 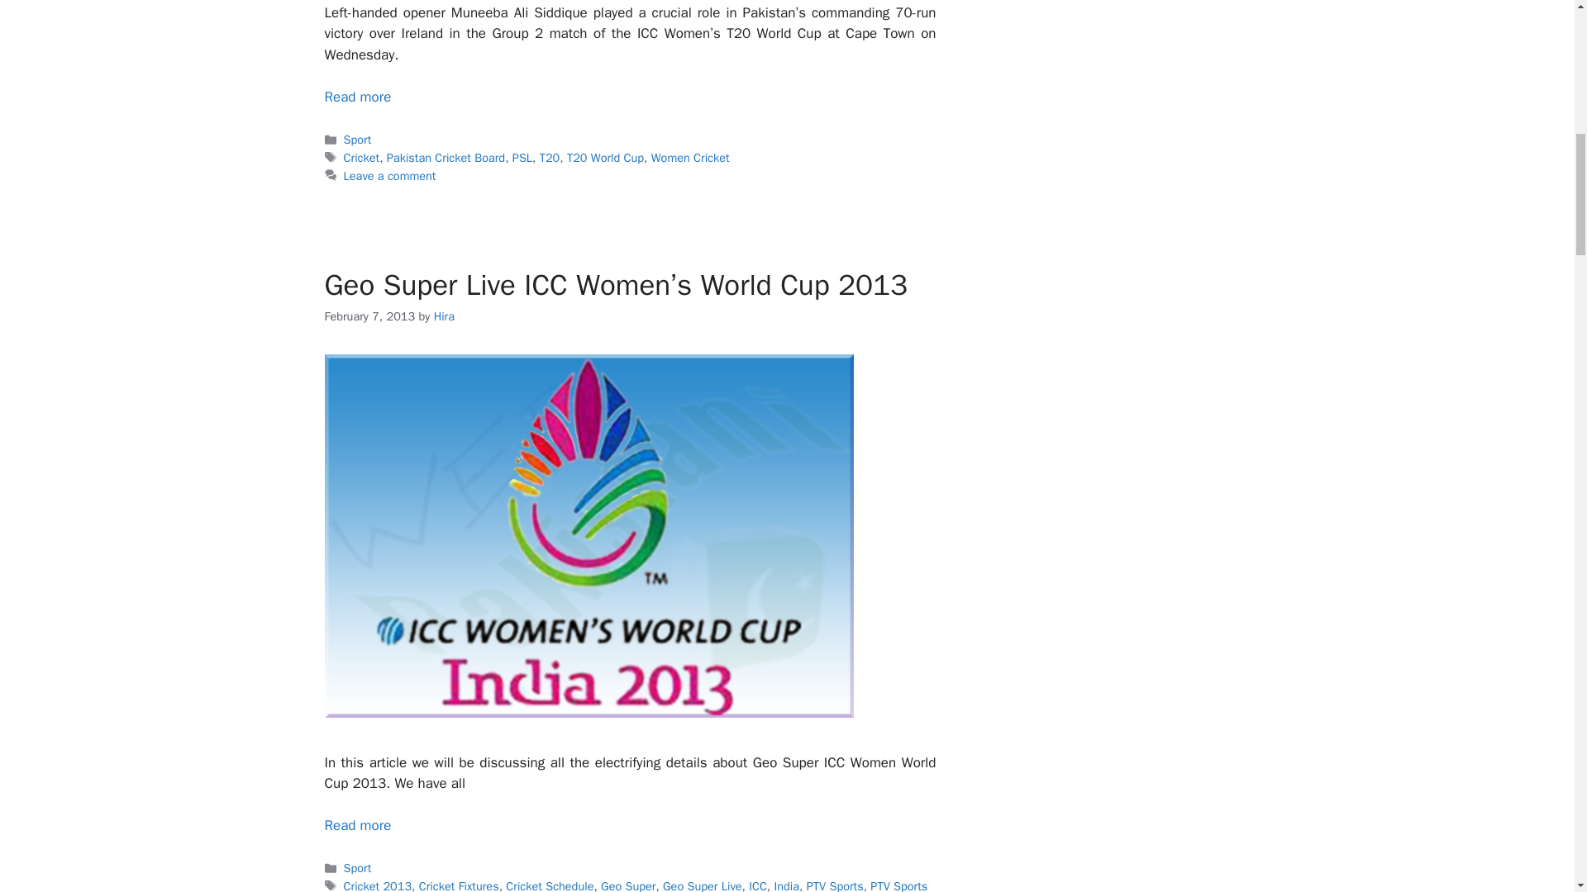 I want to click on Women Cricket, so click(x=690, y=157).